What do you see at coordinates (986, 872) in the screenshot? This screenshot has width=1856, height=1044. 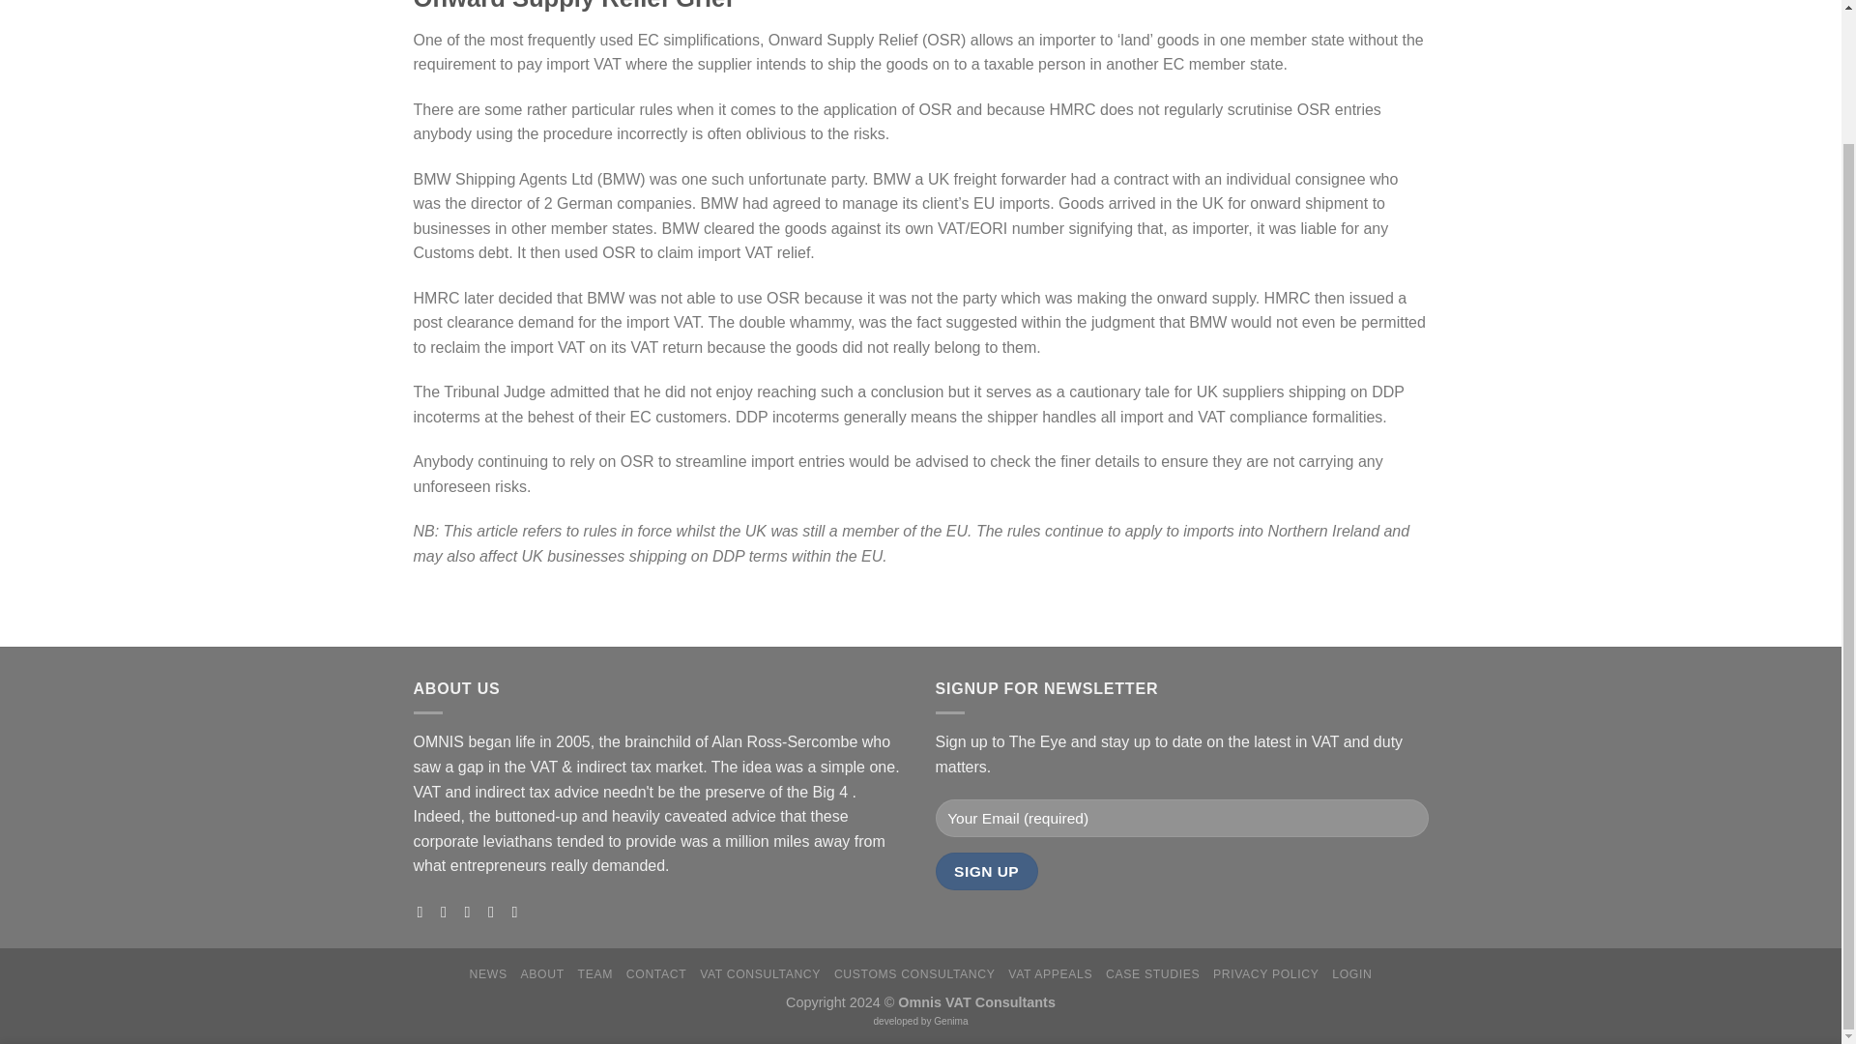 I see `Sign Up` at bounding box center [986, 872].